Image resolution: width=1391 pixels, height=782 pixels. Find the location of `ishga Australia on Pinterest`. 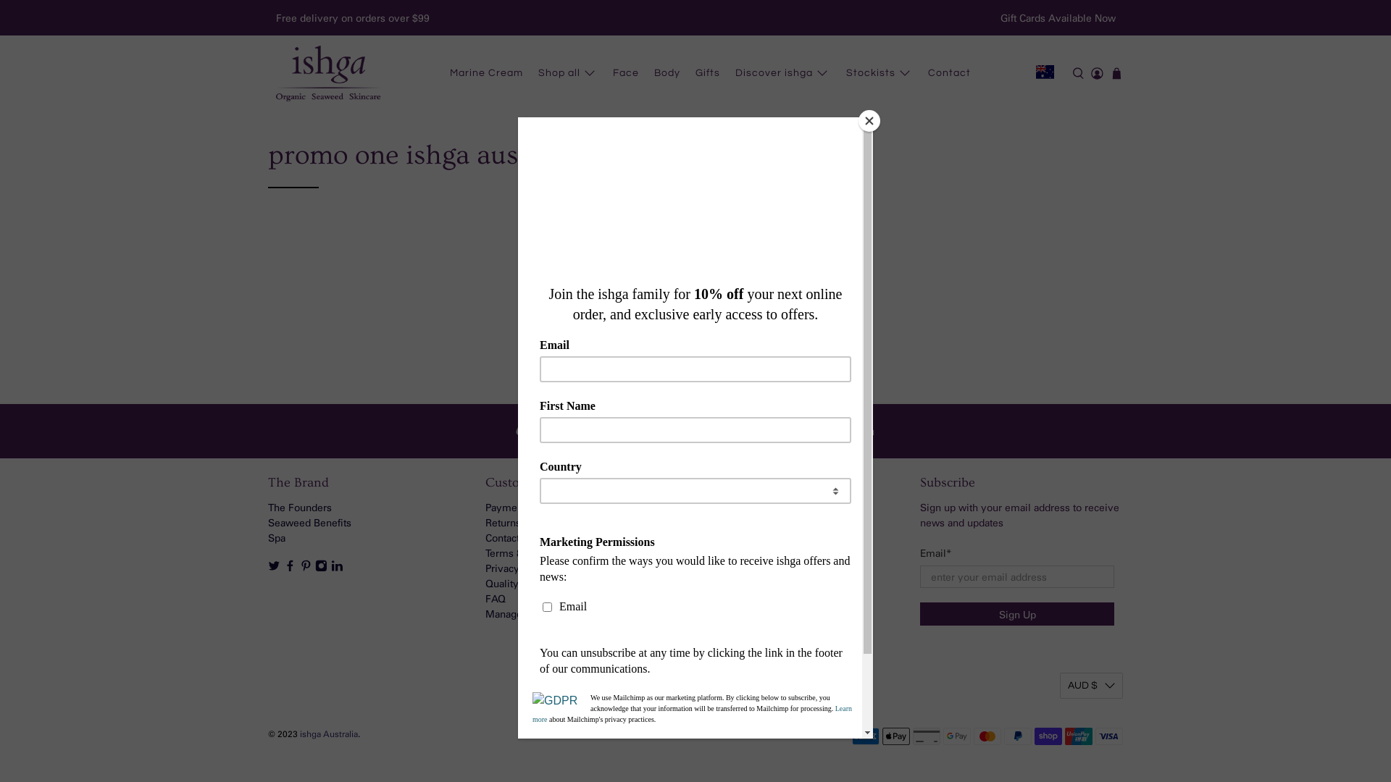

ishga Australia on Pinterest is located at coordinates (306, 568).